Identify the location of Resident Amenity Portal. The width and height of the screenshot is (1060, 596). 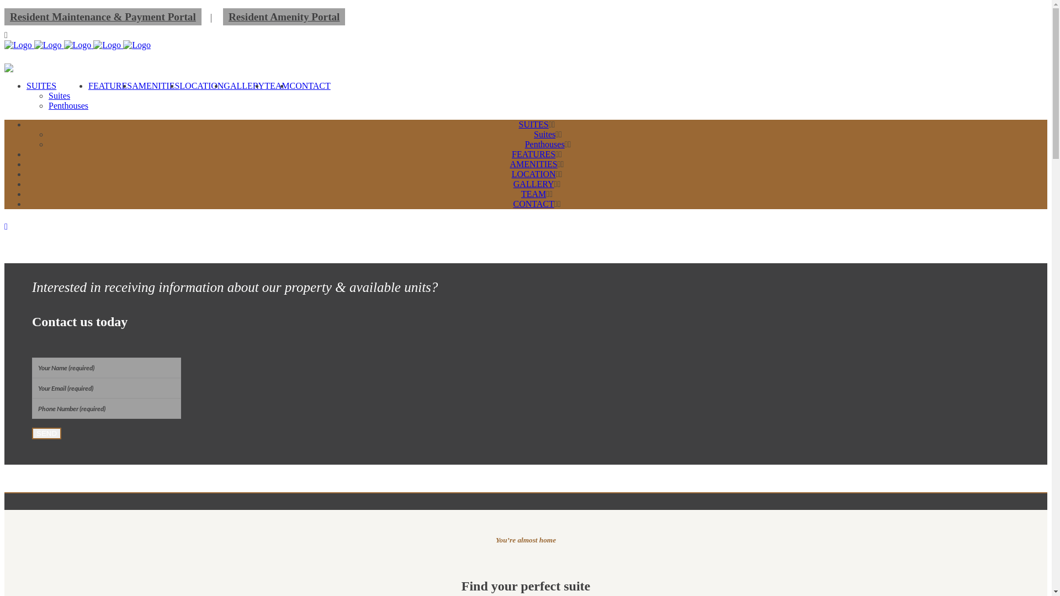
(284, 17).